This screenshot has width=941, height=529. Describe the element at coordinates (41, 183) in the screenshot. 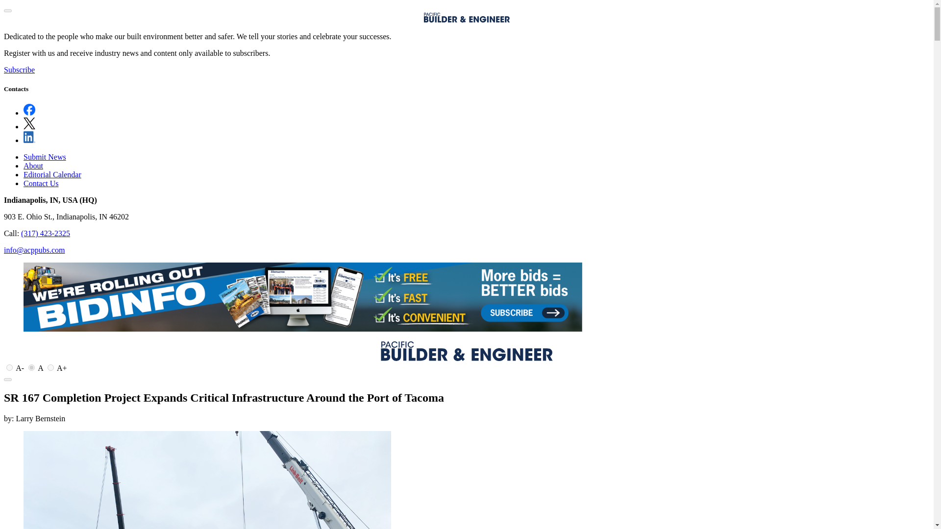

I see `Contact Us` at that location.